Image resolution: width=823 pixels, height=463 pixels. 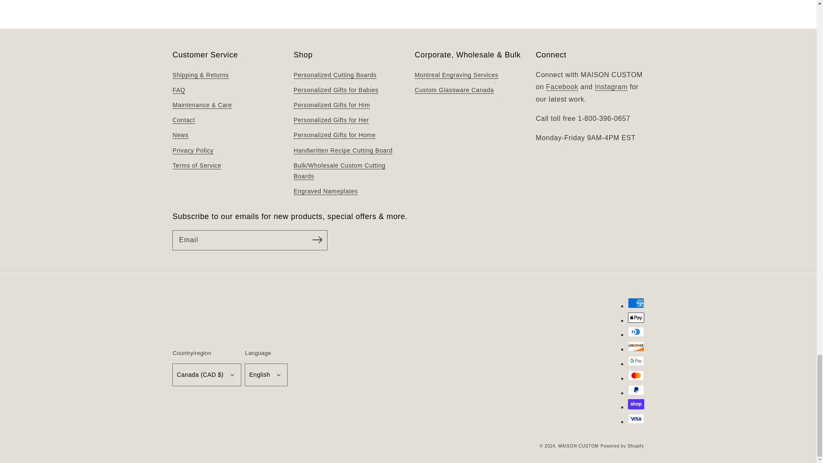 What do you see at coordinates (635, 332) in the screenshot?
I see `Diners Club` at bounding box center [635, 332].